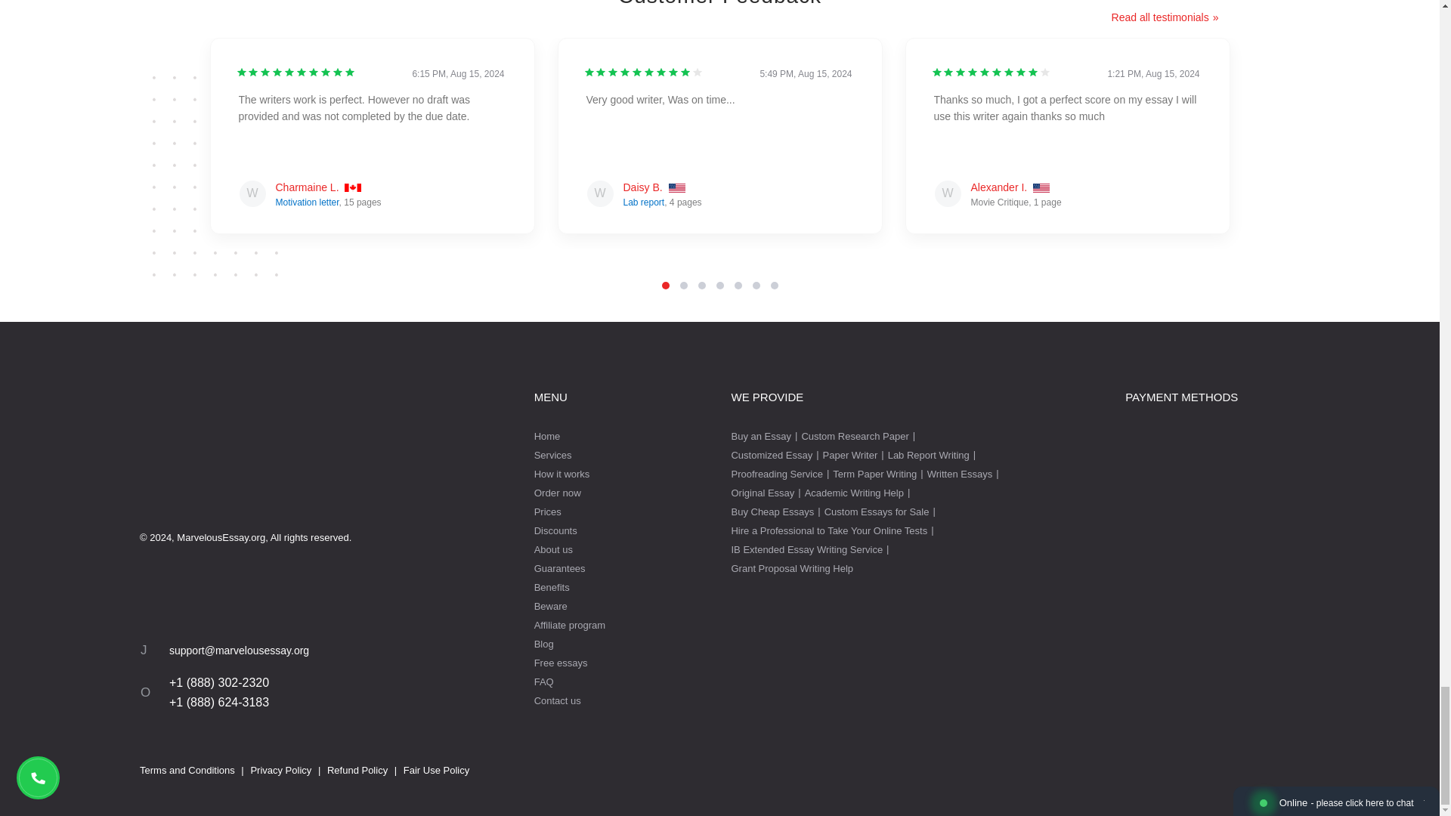 Image resolution: width=1451 pixels, height=816 pixels. What do you see at coordinates (677, 189) in the screenshot?
I see `USA` at bounding box center [677, 189].